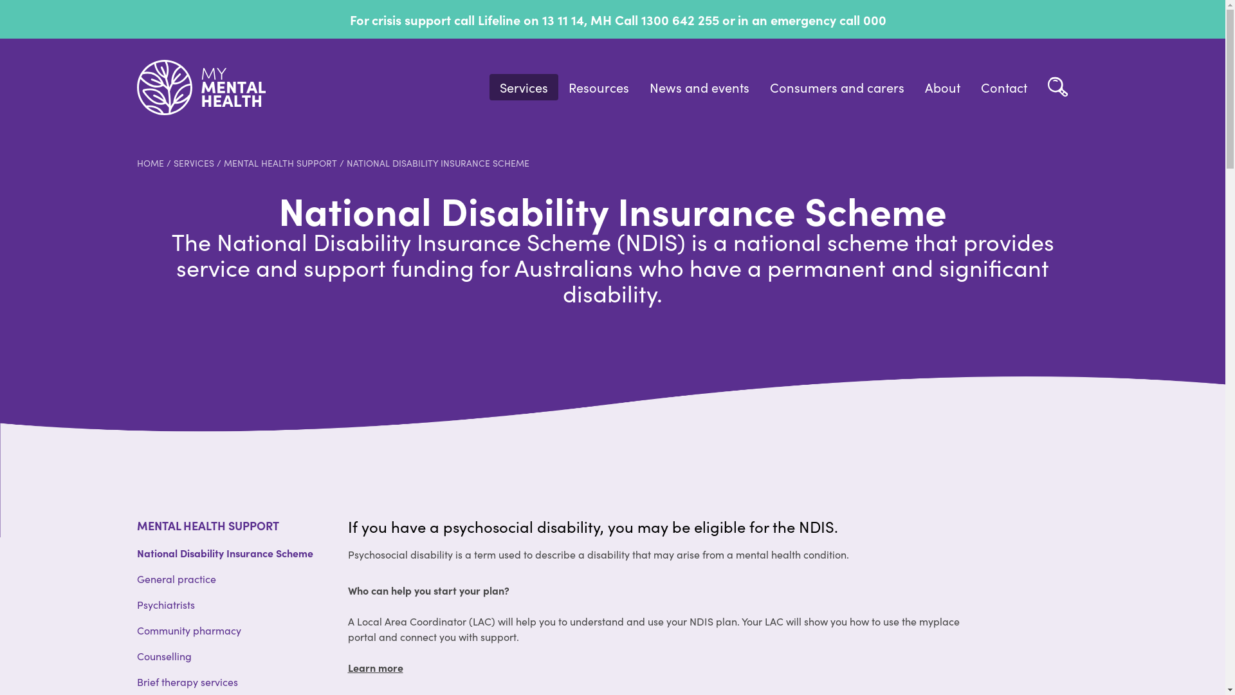  Describe the element at coordinates (700, 87) in the screenshot. I see `News and events` at that location.